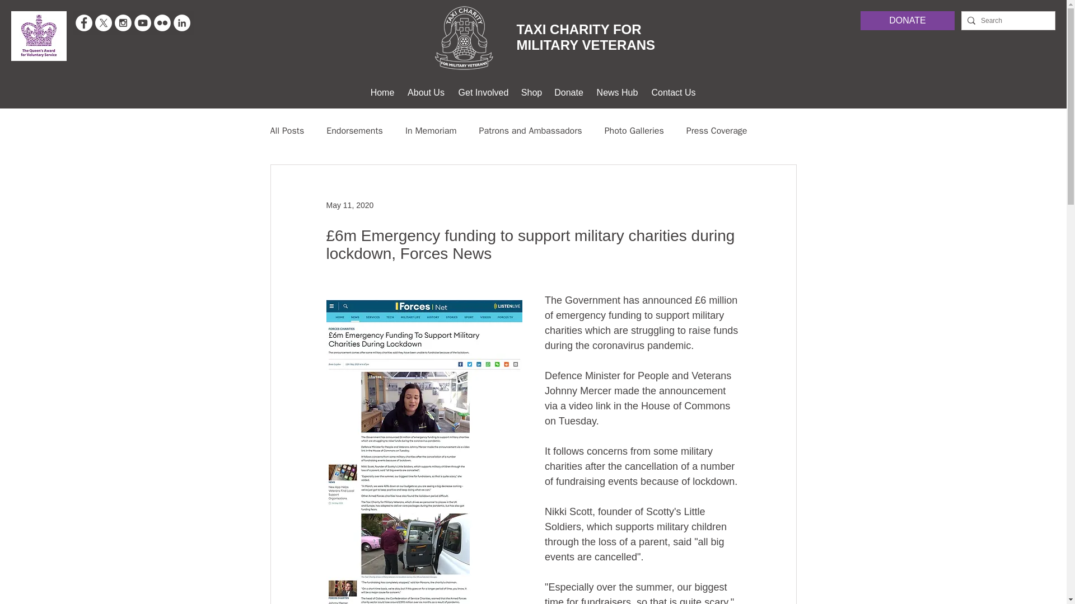 The height and width of the screenshot is (604, 1075). Describe the element at coordinates (349, 204) in the screenshot. I see `May 11, 2020` at that location.